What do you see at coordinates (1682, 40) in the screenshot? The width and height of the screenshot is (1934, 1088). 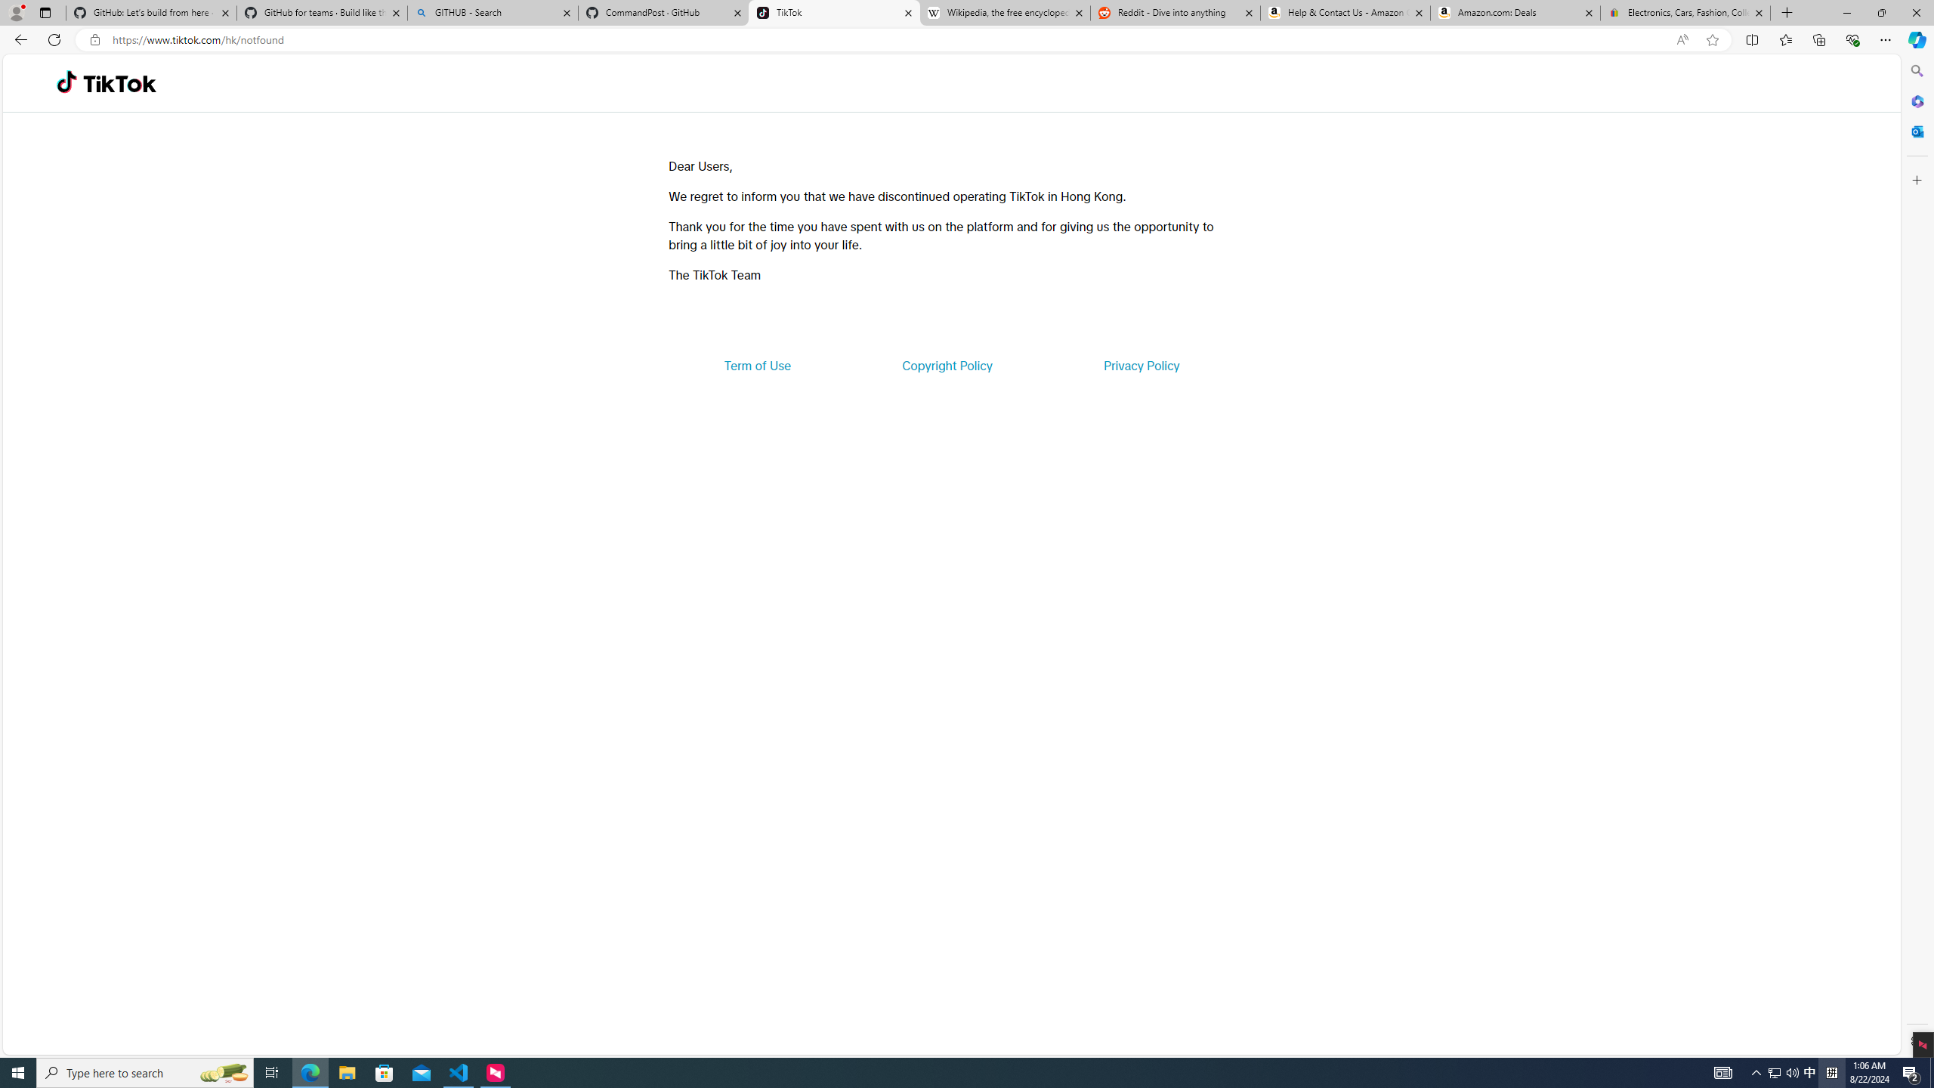 I see `Read aloud this page (Ctrl+Shift+U)` at bounding box center [1682, 40].